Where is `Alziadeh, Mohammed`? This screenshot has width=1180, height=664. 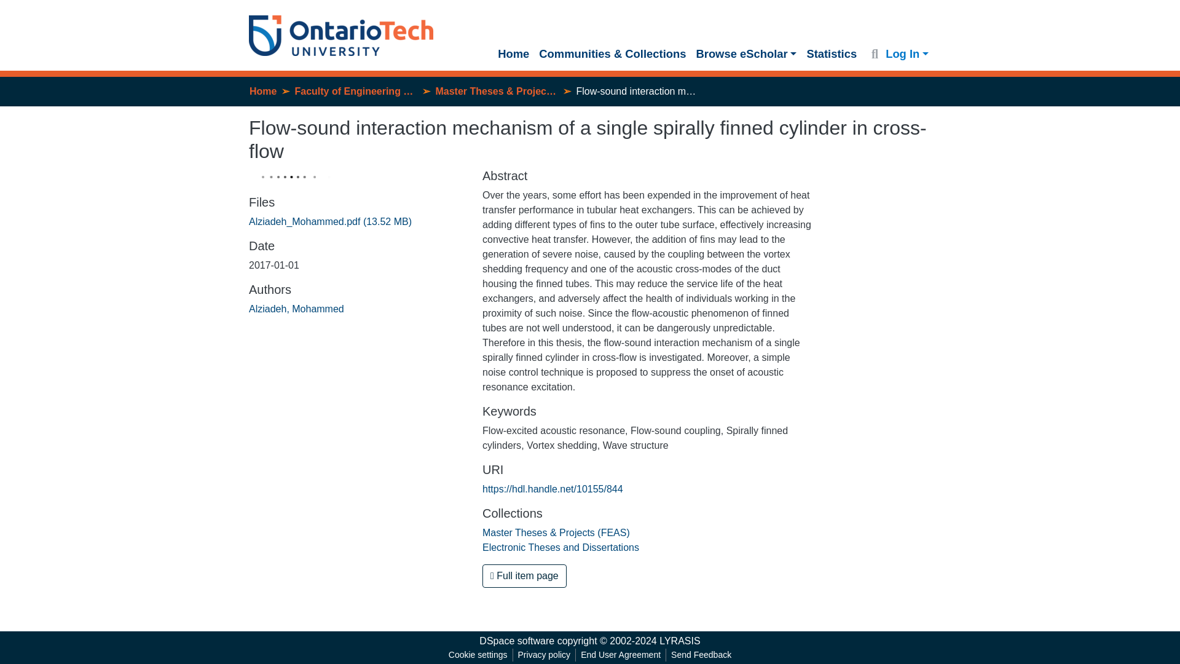 Alziadeh, Mohammed is located at coordinates (296, 309).